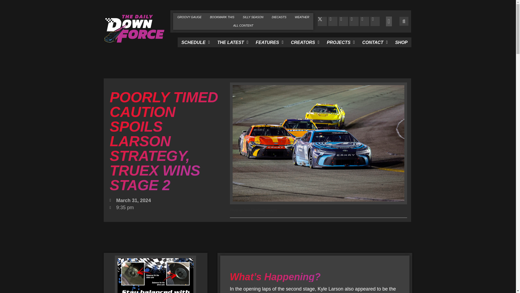 Image resolution: width=520 pixels, height=293 pixels. I want to click on GROOVY GAUGE, so click(189, 17).